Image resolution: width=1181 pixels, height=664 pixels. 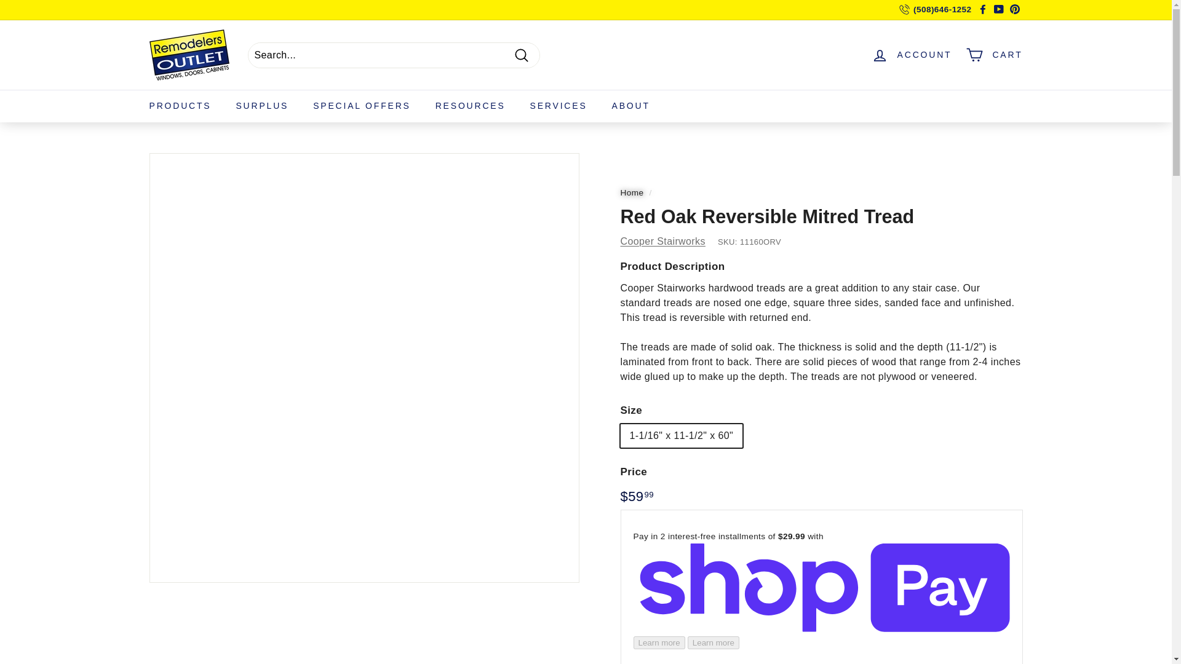 I want to click on Cooper Stairworks, so click(x=662, y=241).